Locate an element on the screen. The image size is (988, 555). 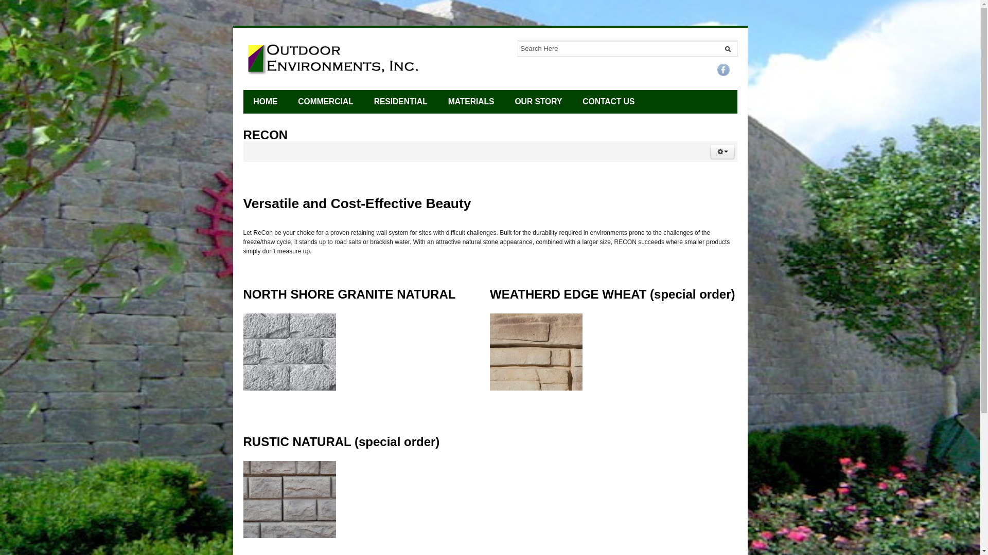
OUR STORY is located at coordinates (538, 102).